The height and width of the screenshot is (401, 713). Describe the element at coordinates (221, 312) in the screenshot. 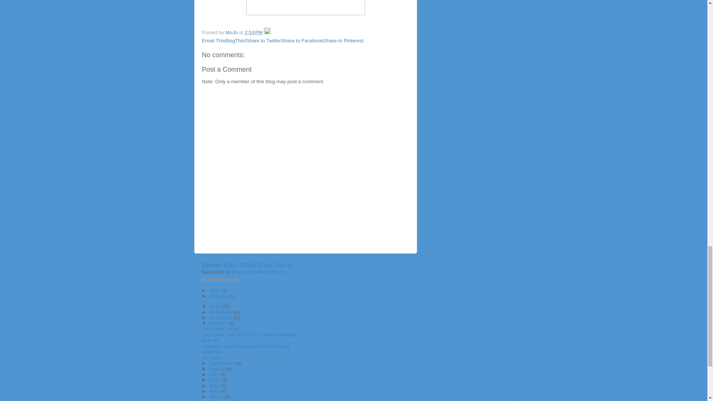

I see `December` at that location.